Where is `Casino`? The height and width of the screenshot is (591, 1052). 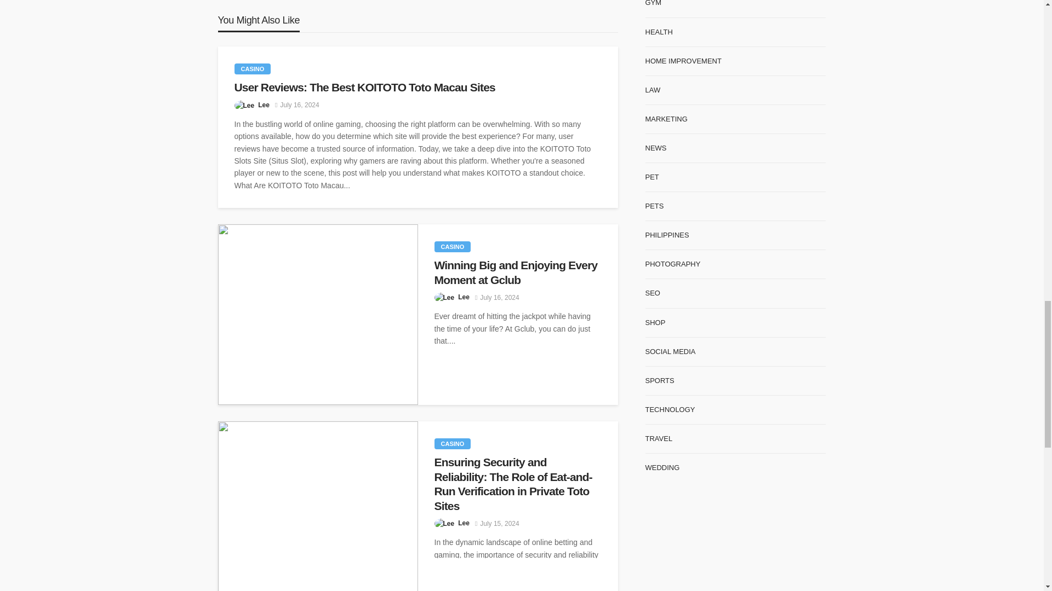
Casino is located at coordinates (451, 443).